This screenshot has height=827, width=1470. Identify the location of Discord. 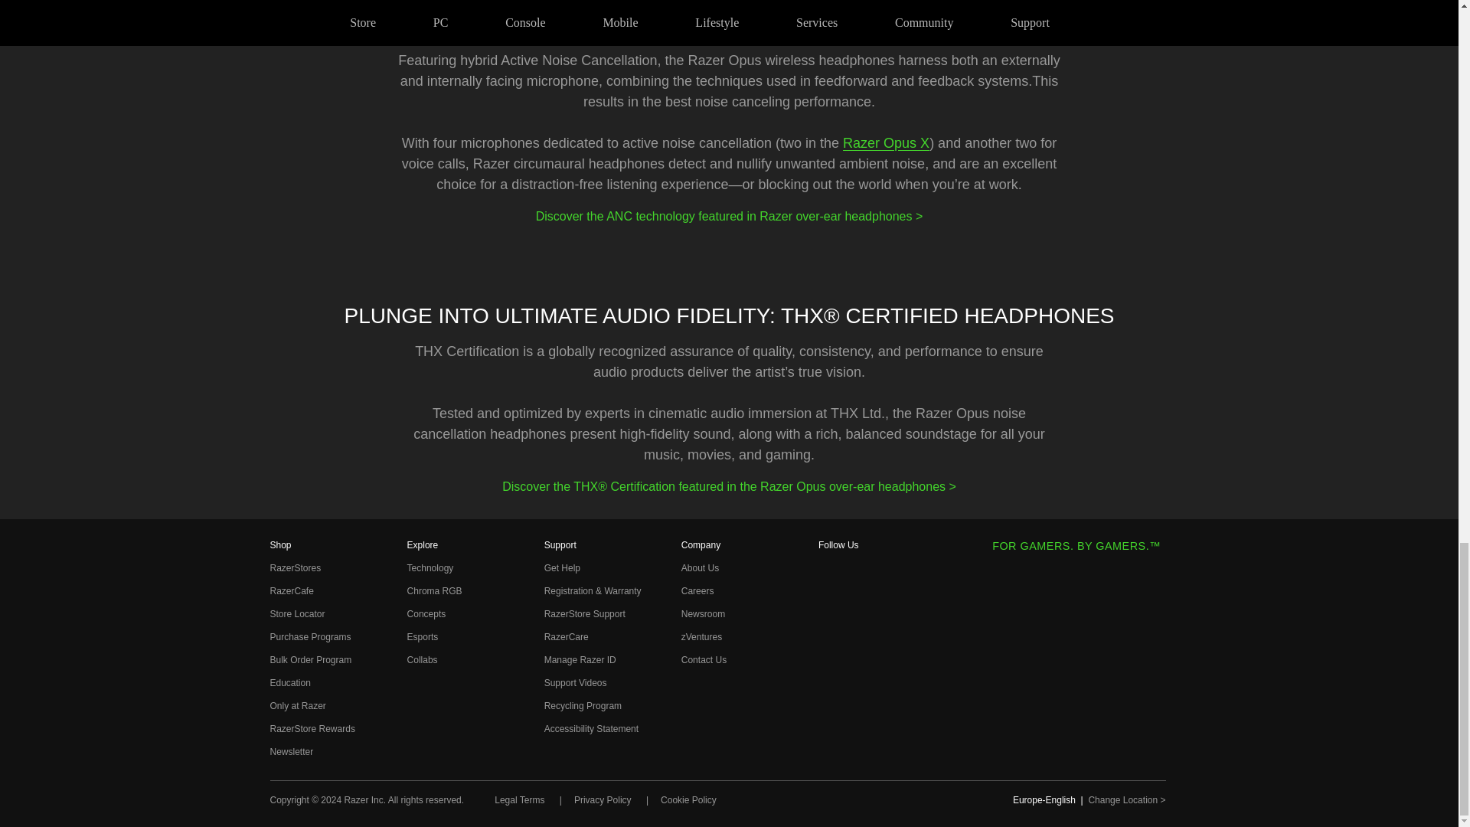
(828, 749).